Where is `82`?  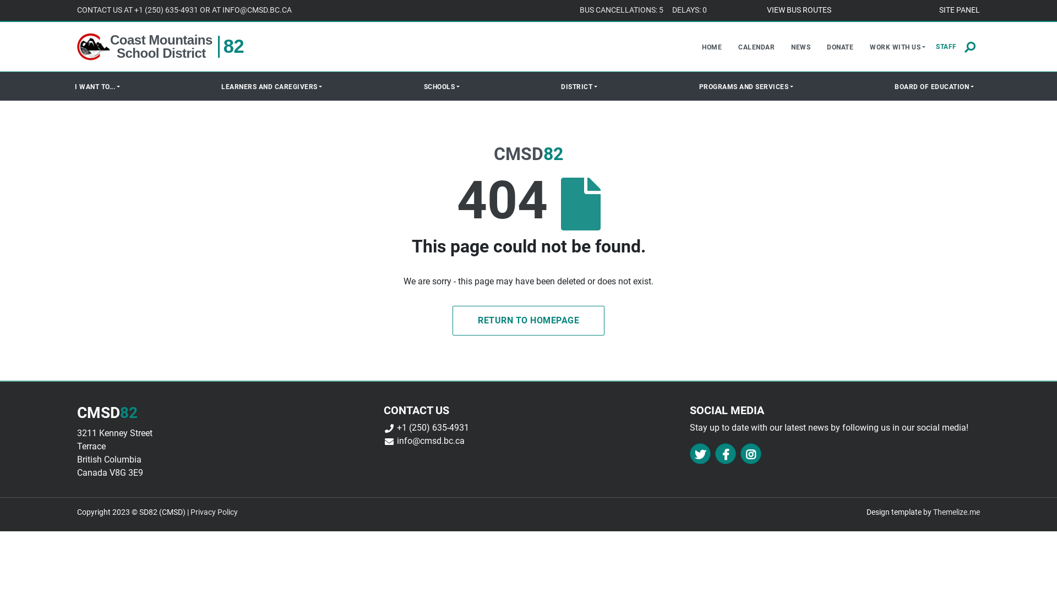 82 is located at coordinates (233, 46).